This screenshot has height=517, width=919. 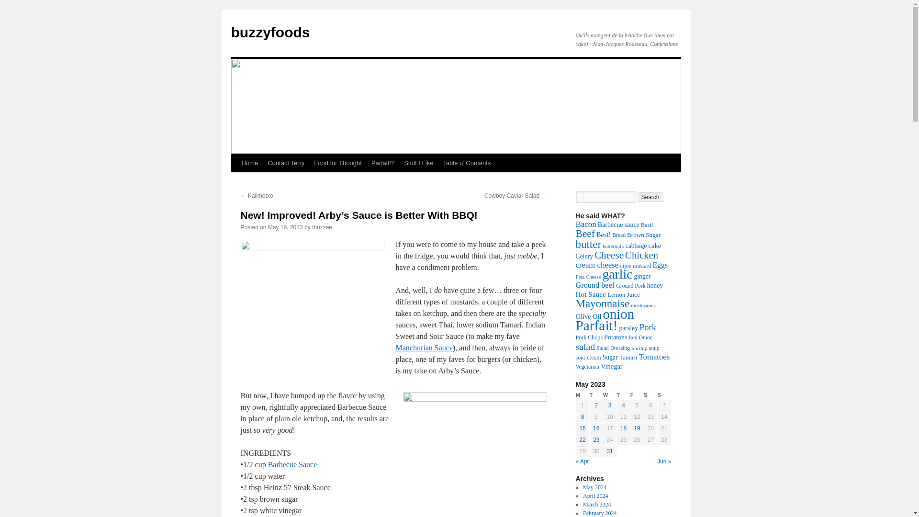 I want to click on Food for Thought, so click(x=338, y=163).